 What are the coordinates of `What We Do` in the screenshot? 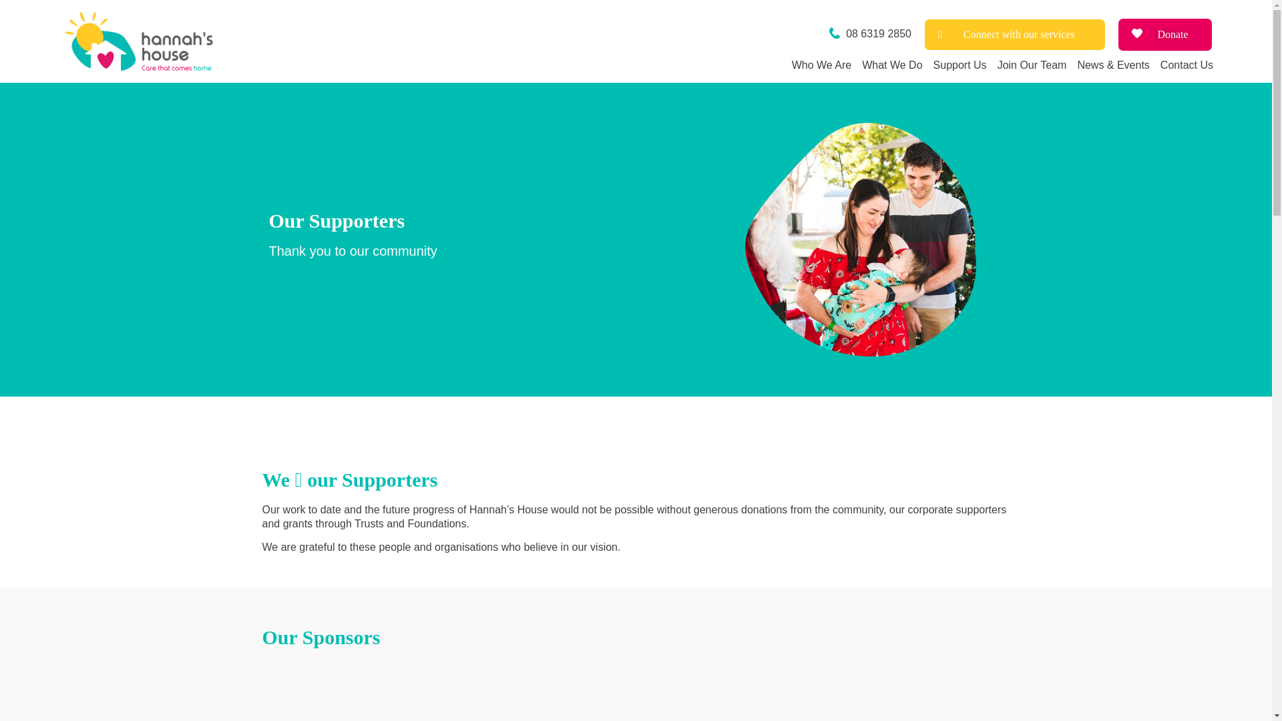 It's located at (891, 65).